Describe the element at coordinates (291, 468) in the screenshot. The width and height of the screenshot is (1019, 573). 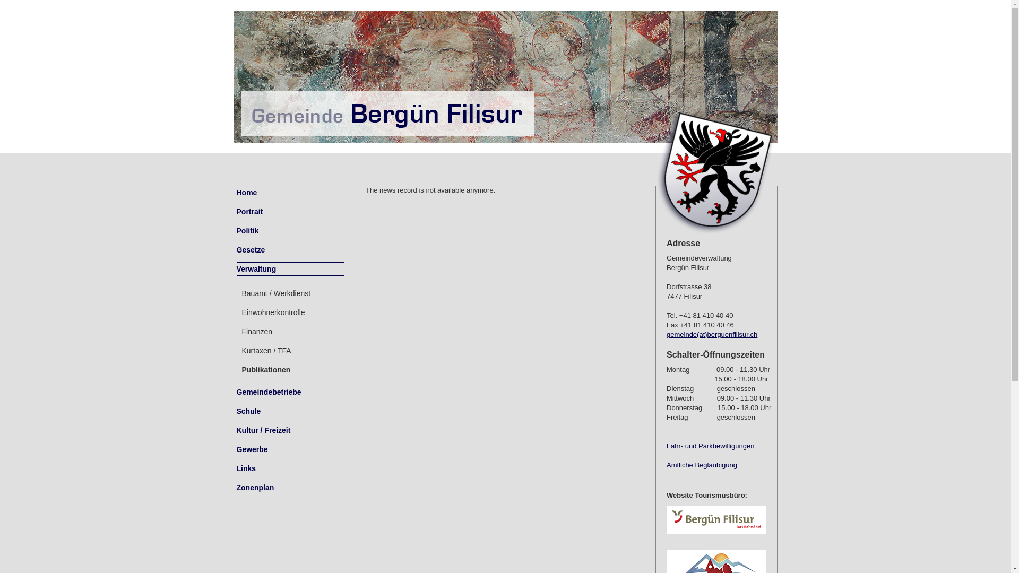
I see `Links` at that location.